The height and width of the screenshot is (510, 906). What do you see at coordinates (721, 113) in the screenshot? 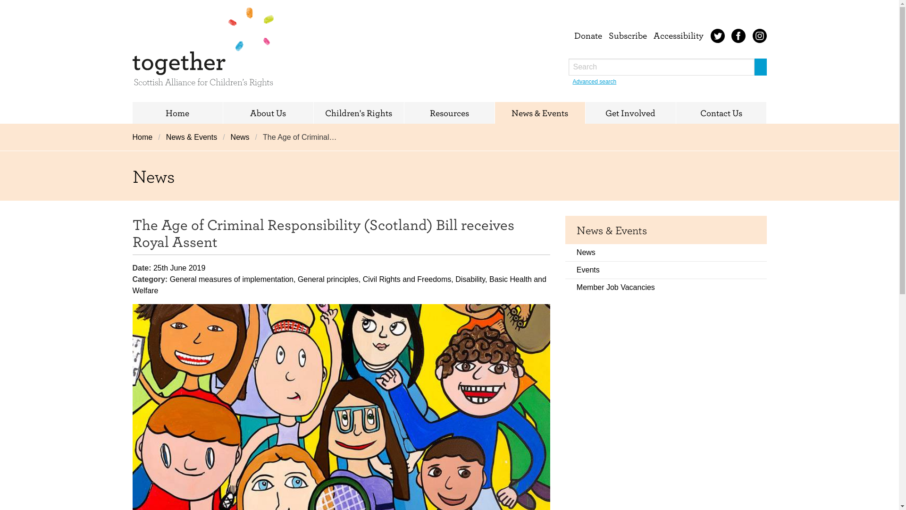
I see `Contact Us` at bounding box center [721, 113].